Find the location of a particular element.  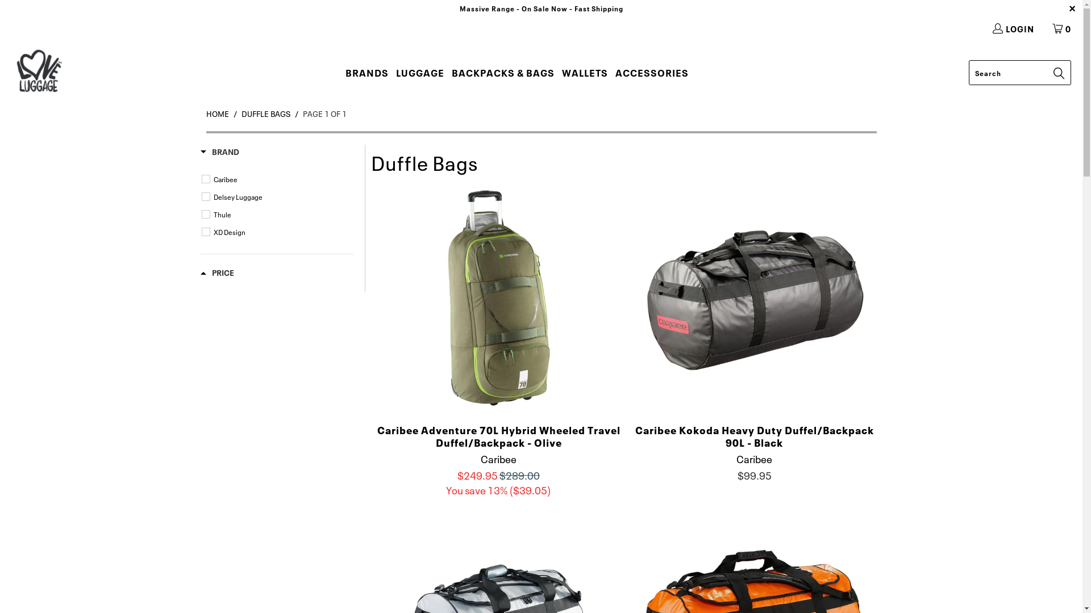

WALLETS is located at coordinates (585, 73).